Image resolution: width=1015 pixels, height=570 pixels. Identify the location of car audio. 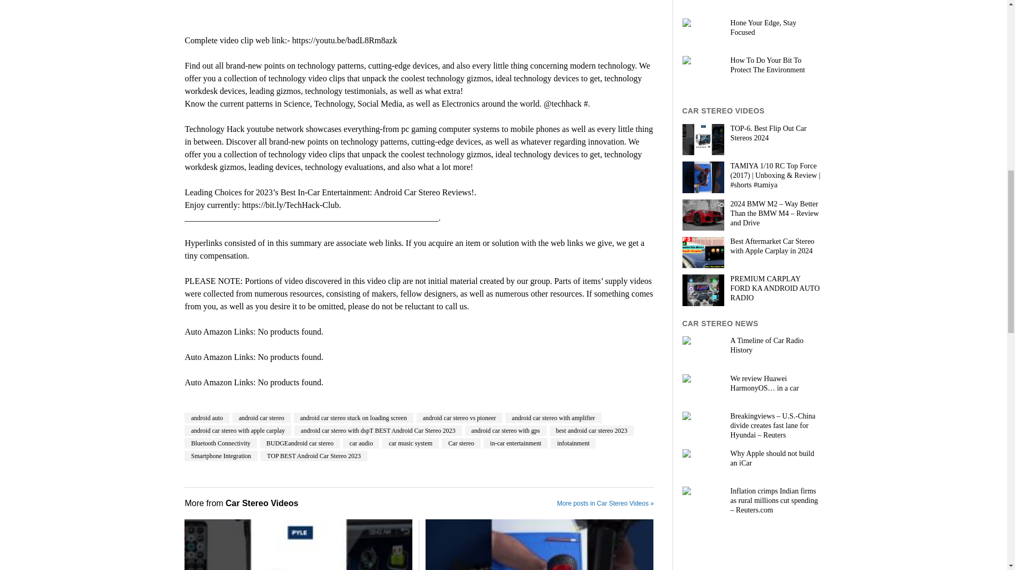
(361, 443).